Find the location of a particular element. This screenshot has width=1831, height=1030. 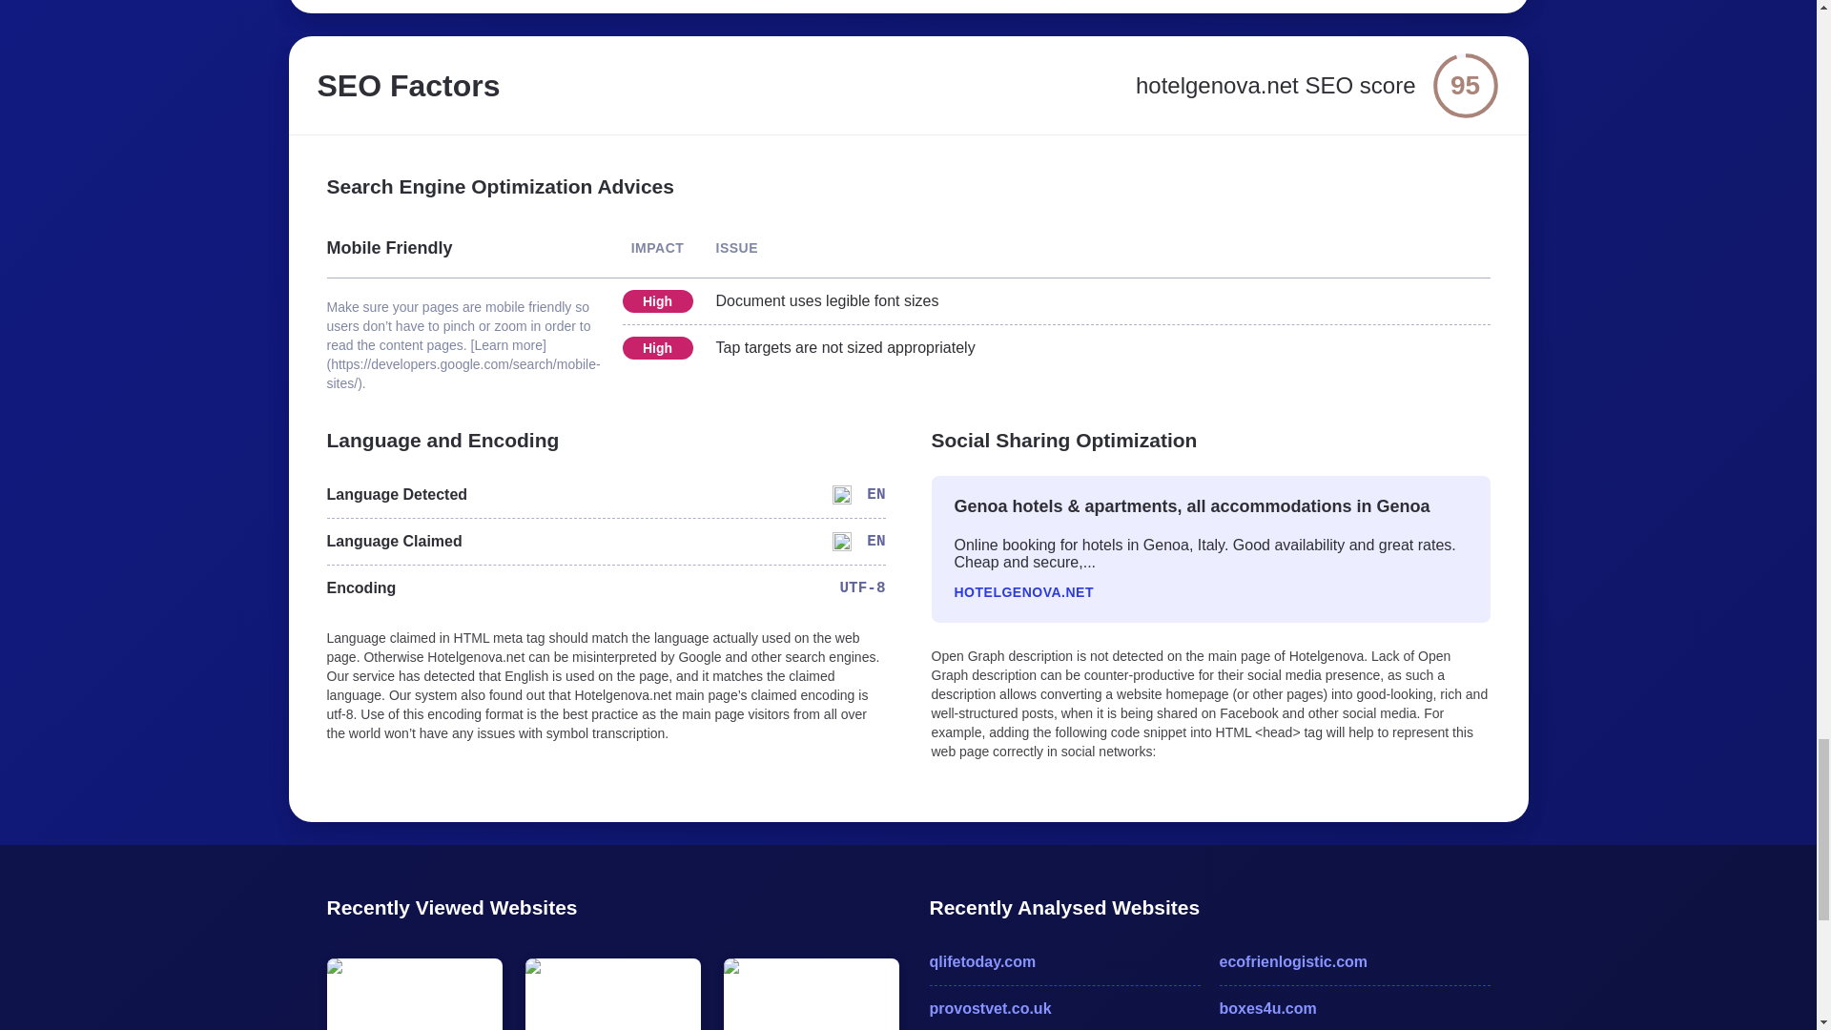

provostvet.co.uk is located at coordinates (1063, 1009).